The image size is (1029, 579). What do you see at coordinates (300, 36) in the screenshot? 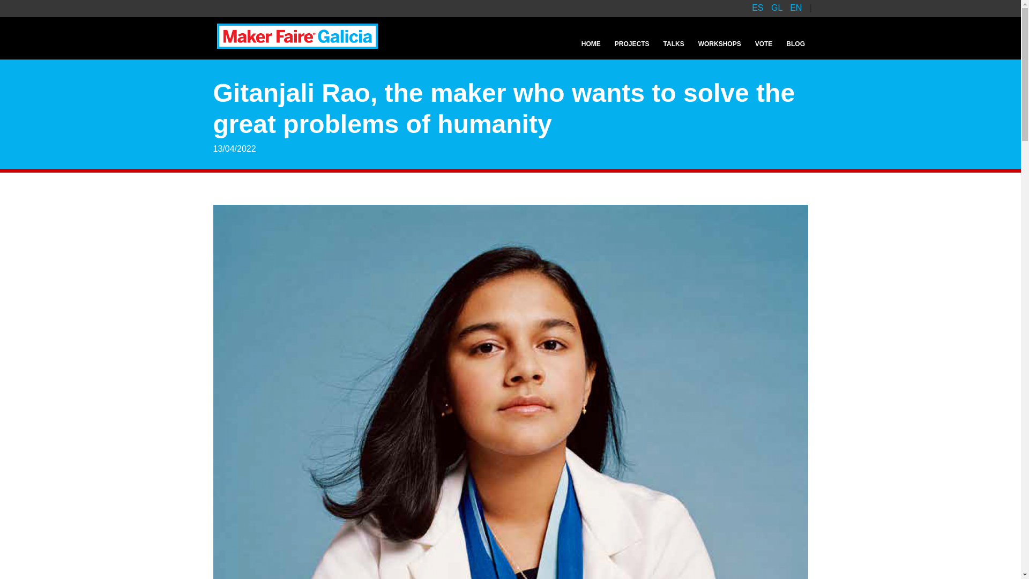
I see `Maker Faire Galicia` at bounding box center [300, 36].